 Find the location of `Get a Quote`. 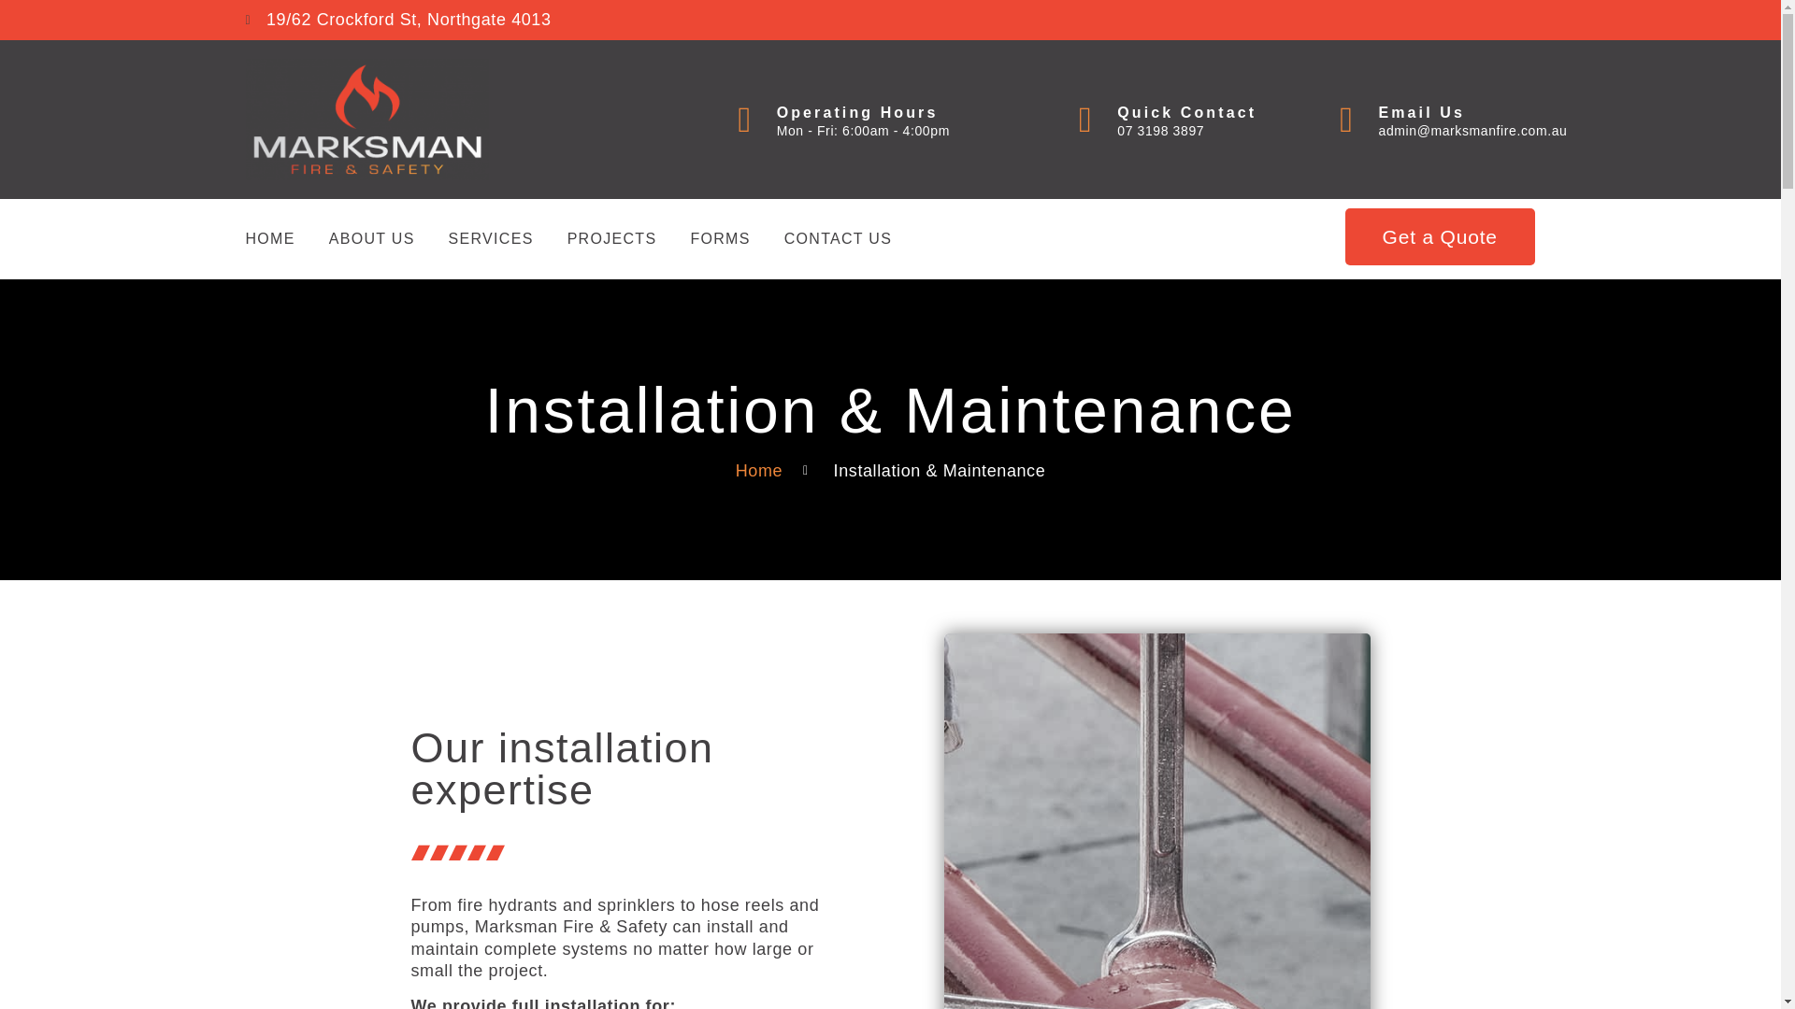

Get a Quote is located at coordinates (1440, 236).